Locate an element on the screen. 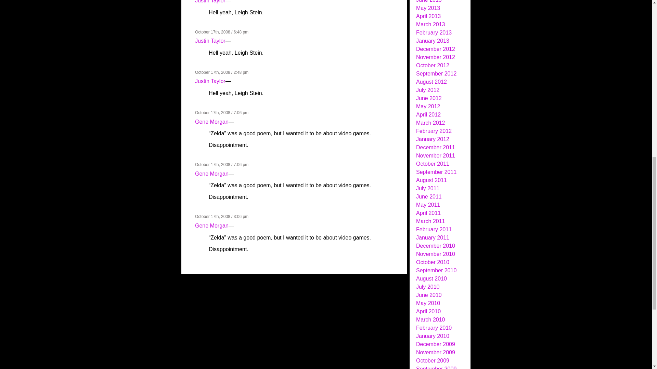 The height and width of the screenshot is (369, 657). Justin Taylor is located at coordinates (210, 81).